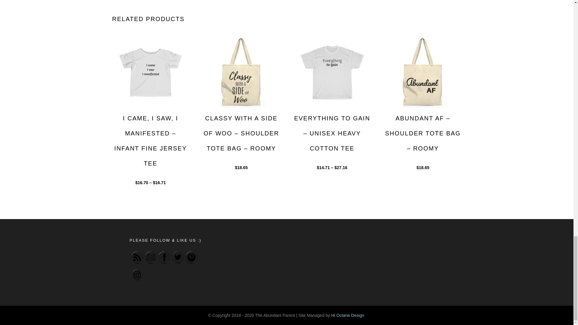  I want to click on Follow by Email, so click(151, 257).